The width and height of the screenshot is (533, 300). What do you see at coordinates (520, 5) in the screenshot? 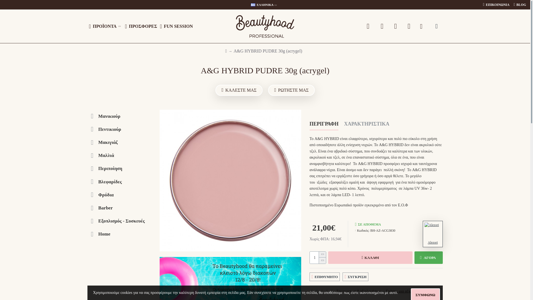
I see `BLOG` at bounding box center [520, 5].